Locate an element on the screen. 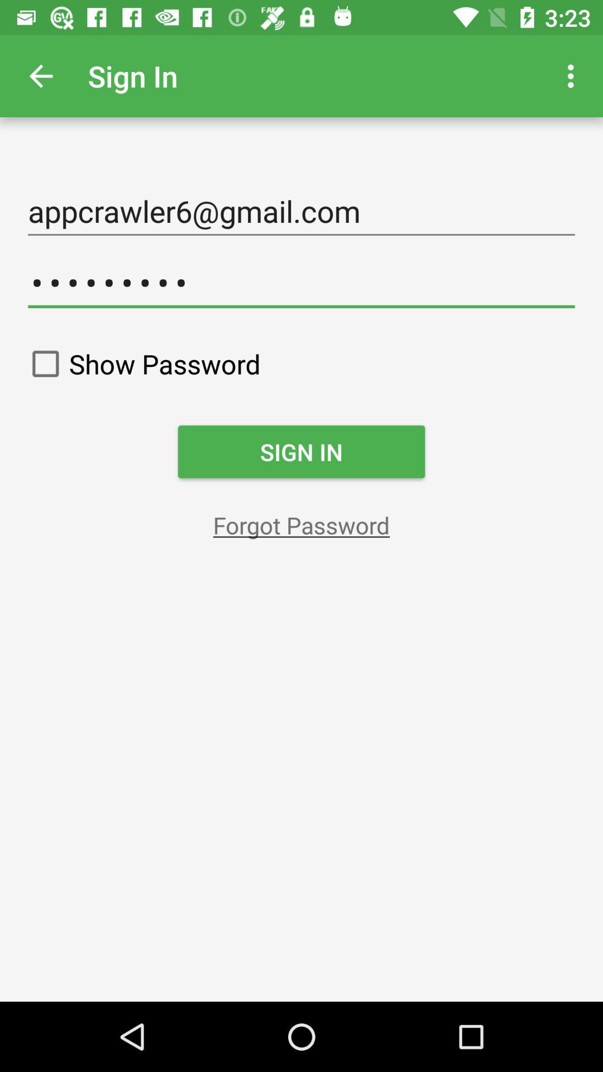  click icon at the top right corner is located at coordinates (574, 76).